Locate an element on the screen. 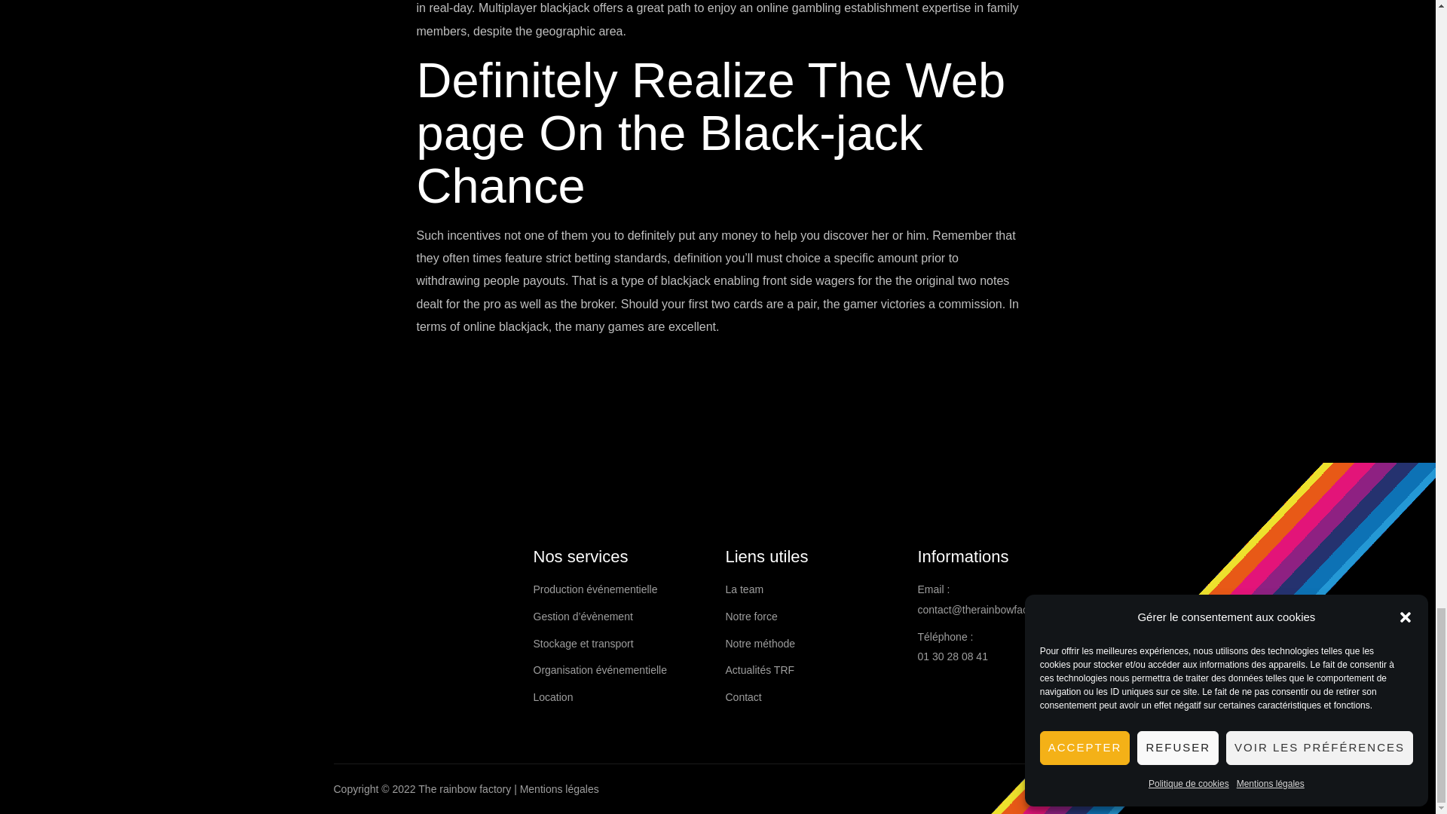  Nos services is located at coordinates (622, 556).